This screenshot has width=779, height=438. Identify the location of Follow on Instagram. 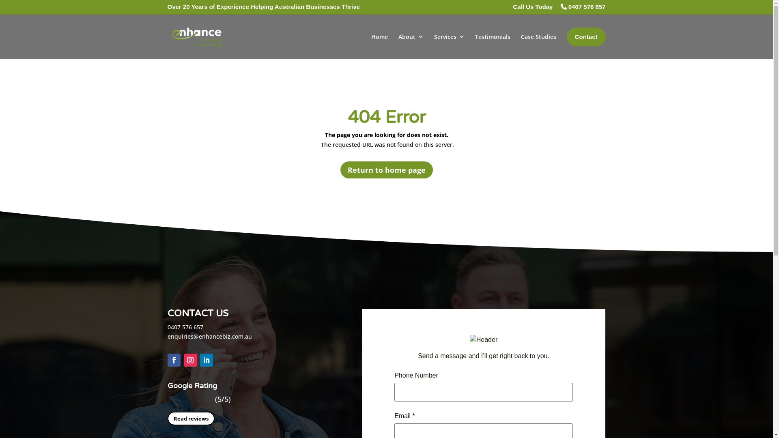
(190, 360).